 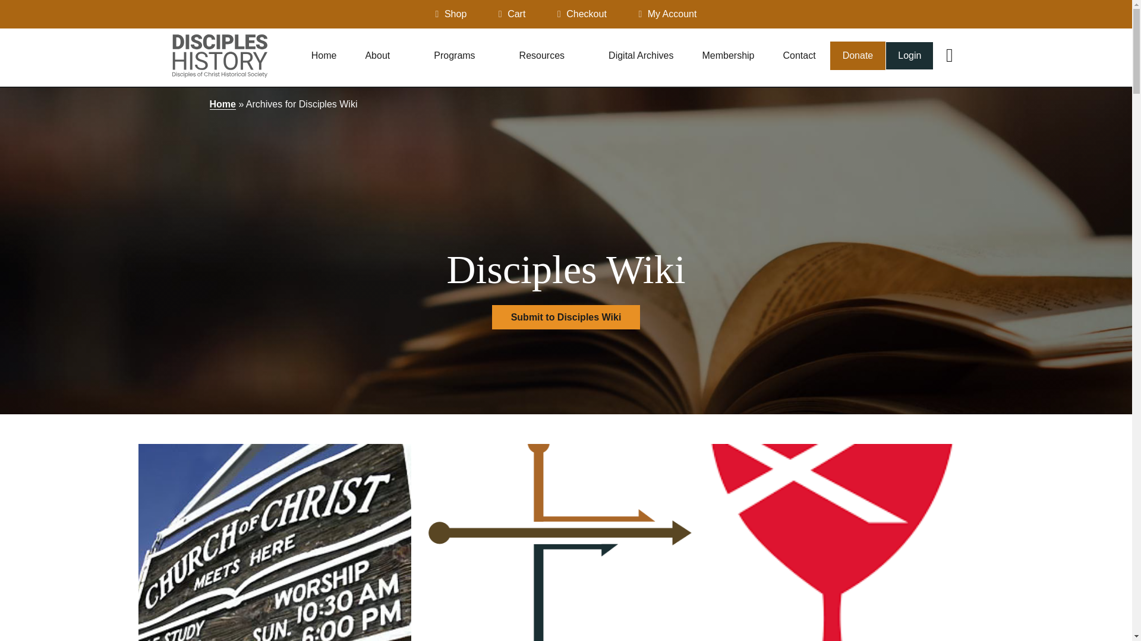 I want to click on My Account, so click(x=667, y=14).